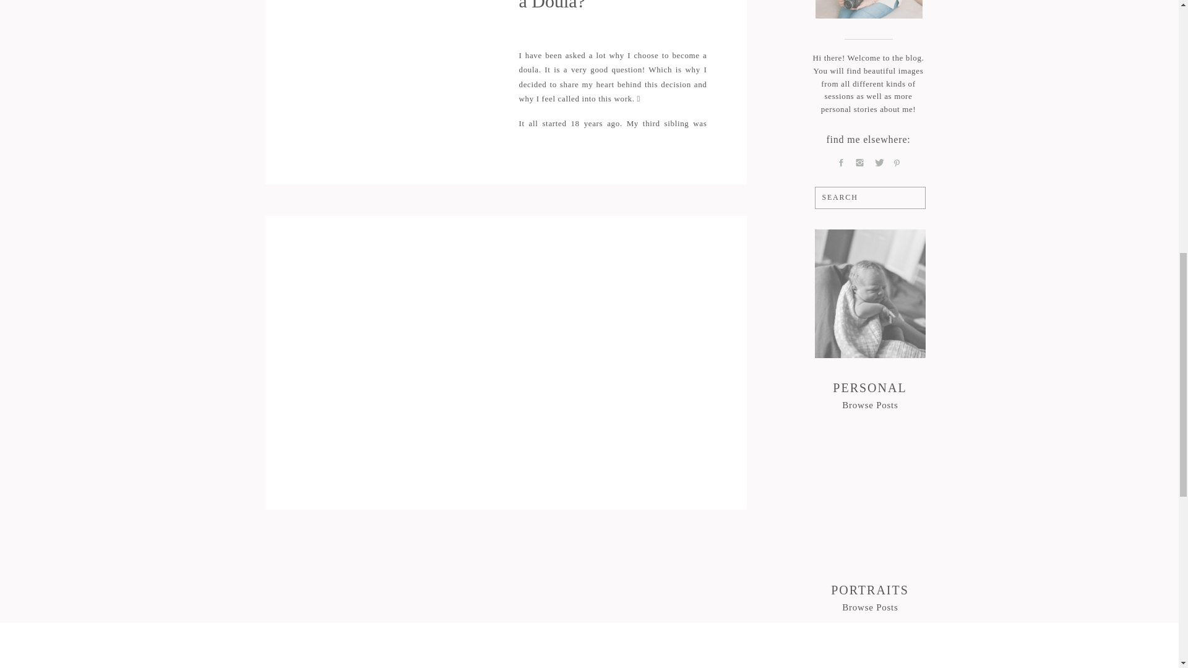  I want to click on First Step: Why Choose a Doula?, so click(387, 77).